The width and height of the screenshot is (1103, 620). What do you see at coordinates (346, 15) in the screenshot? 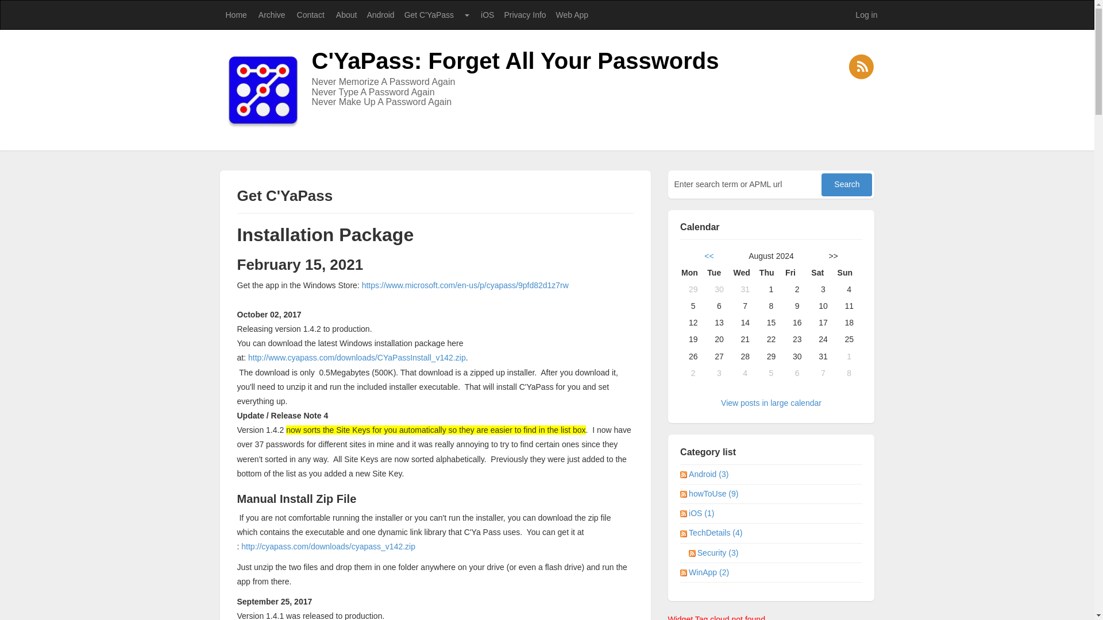
I see `About` at bounding box center [346, 15].